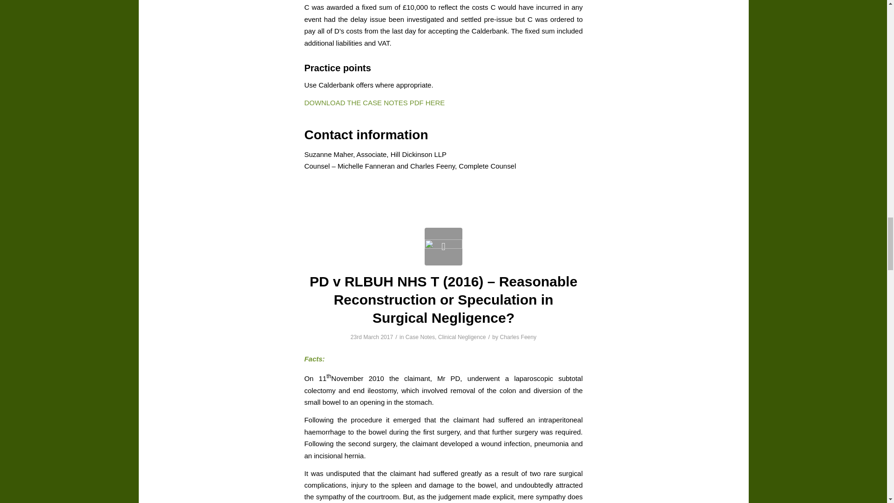 This screenshot has height=503, width=894. Describe the element at coordinates (518, 337) in the screenshot. I see `Charles Feeny` at that location.